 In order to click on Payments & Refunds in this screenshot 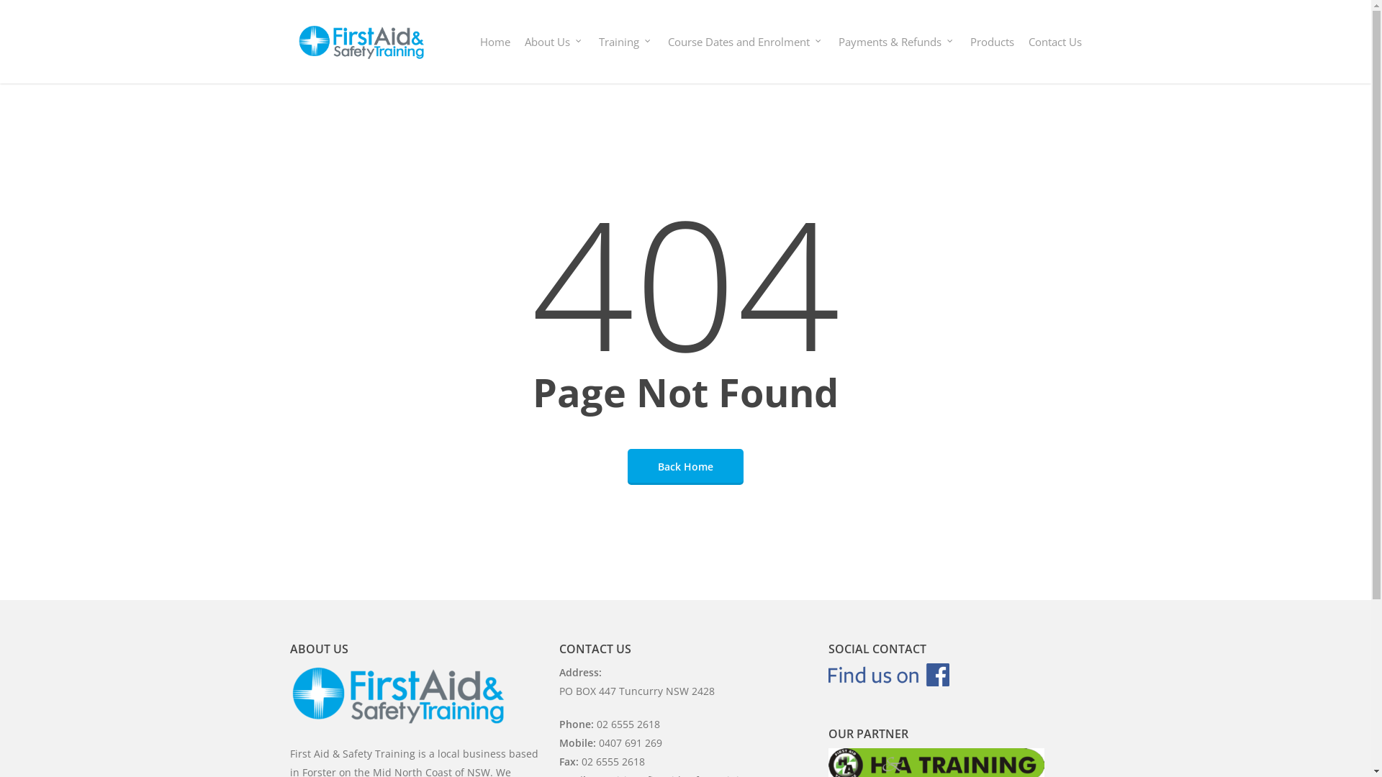, I will do `click(897, 42)`.